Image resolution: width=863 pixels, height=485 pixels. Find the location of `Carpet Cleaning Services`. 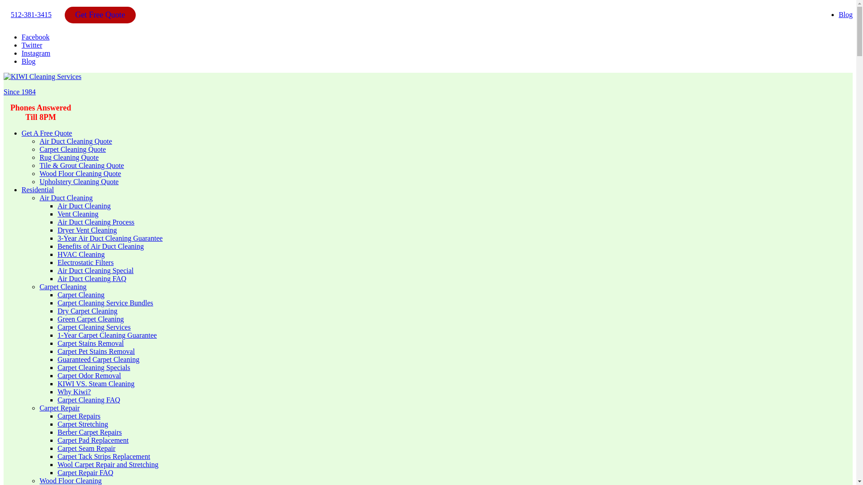

Carpet Cleaning Services is located at coordinates (94, 327).